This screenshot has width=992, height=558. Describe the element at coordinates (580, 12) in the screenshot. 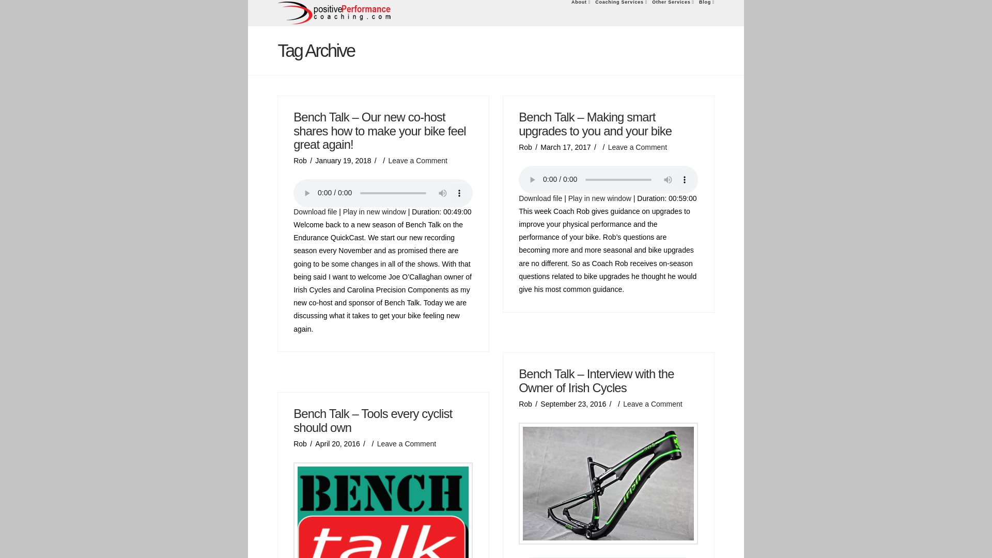

I see `About` at that location.